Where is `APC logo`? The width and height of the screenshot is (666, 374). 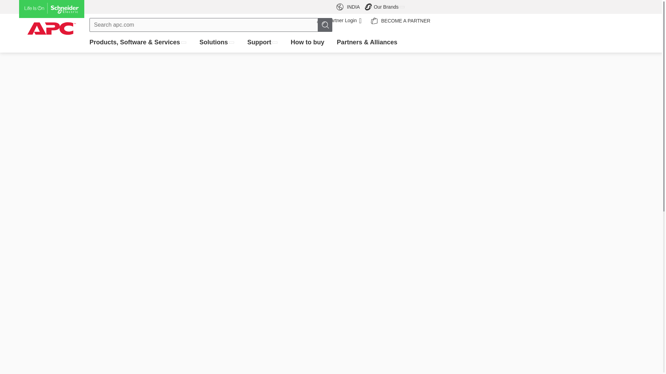 APC logo is located at coordinates (52, 9).